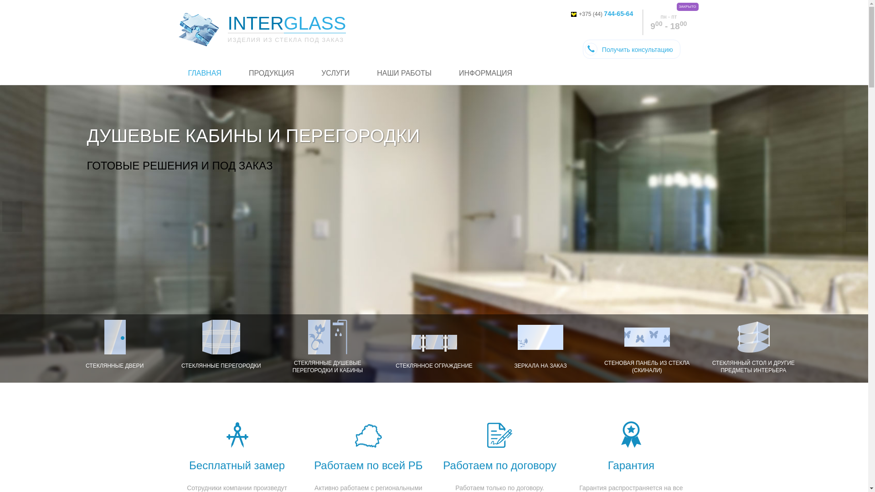  I want to click on +375 (44) 744-65-64, so click(602, 14).